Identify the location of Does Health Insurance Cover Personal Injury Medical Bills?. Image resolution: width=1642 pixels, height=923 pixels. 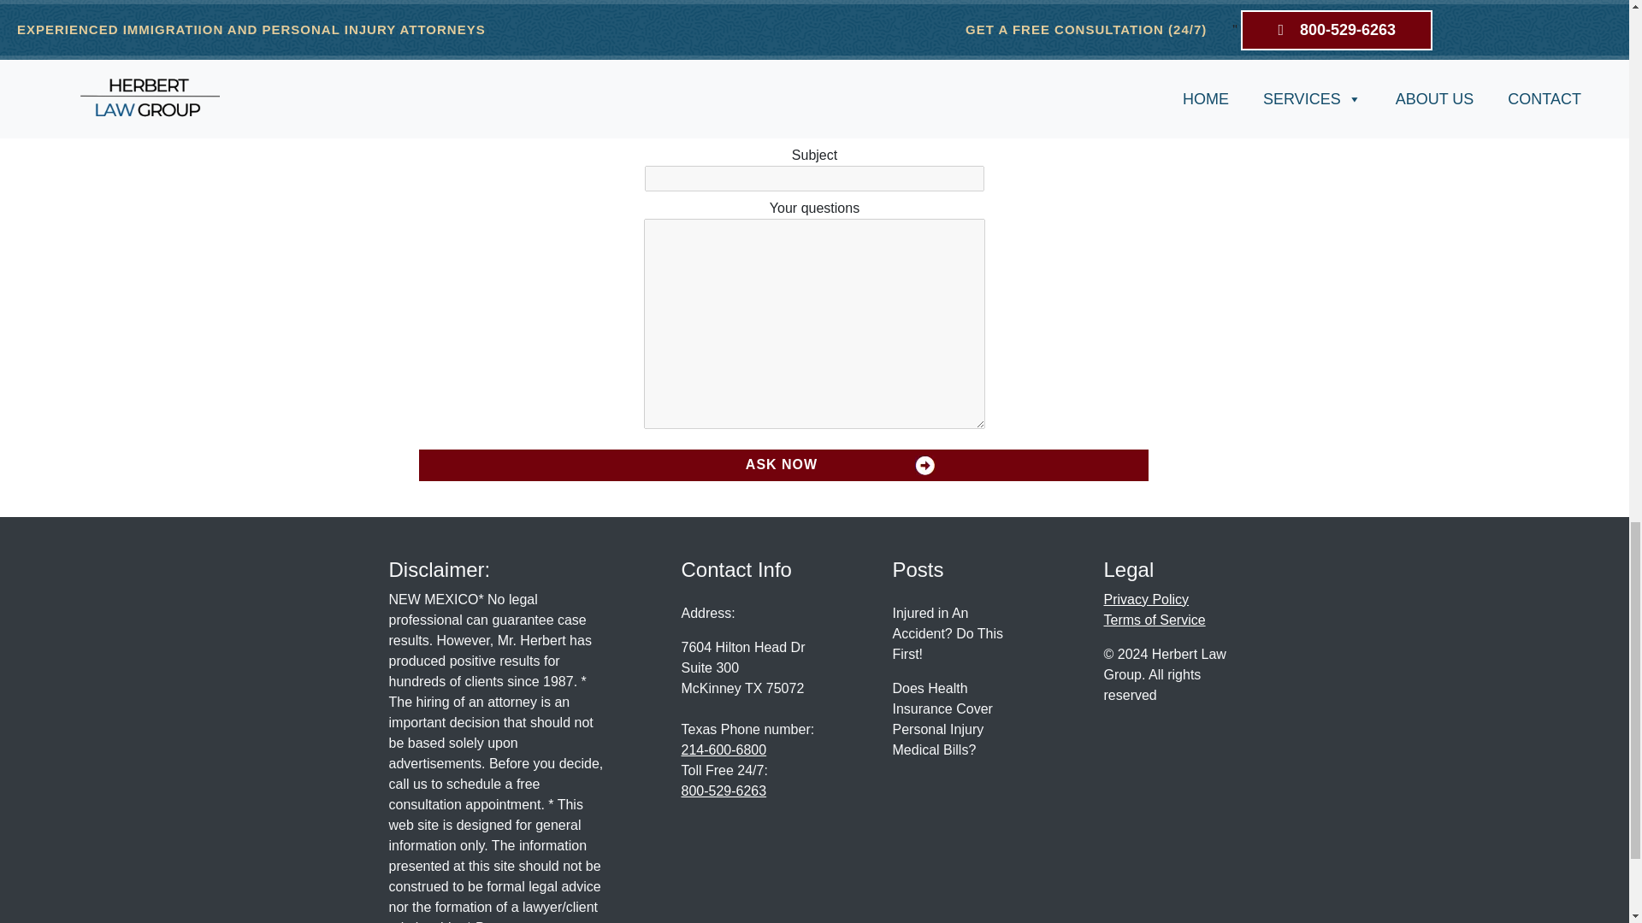
(961, 719).